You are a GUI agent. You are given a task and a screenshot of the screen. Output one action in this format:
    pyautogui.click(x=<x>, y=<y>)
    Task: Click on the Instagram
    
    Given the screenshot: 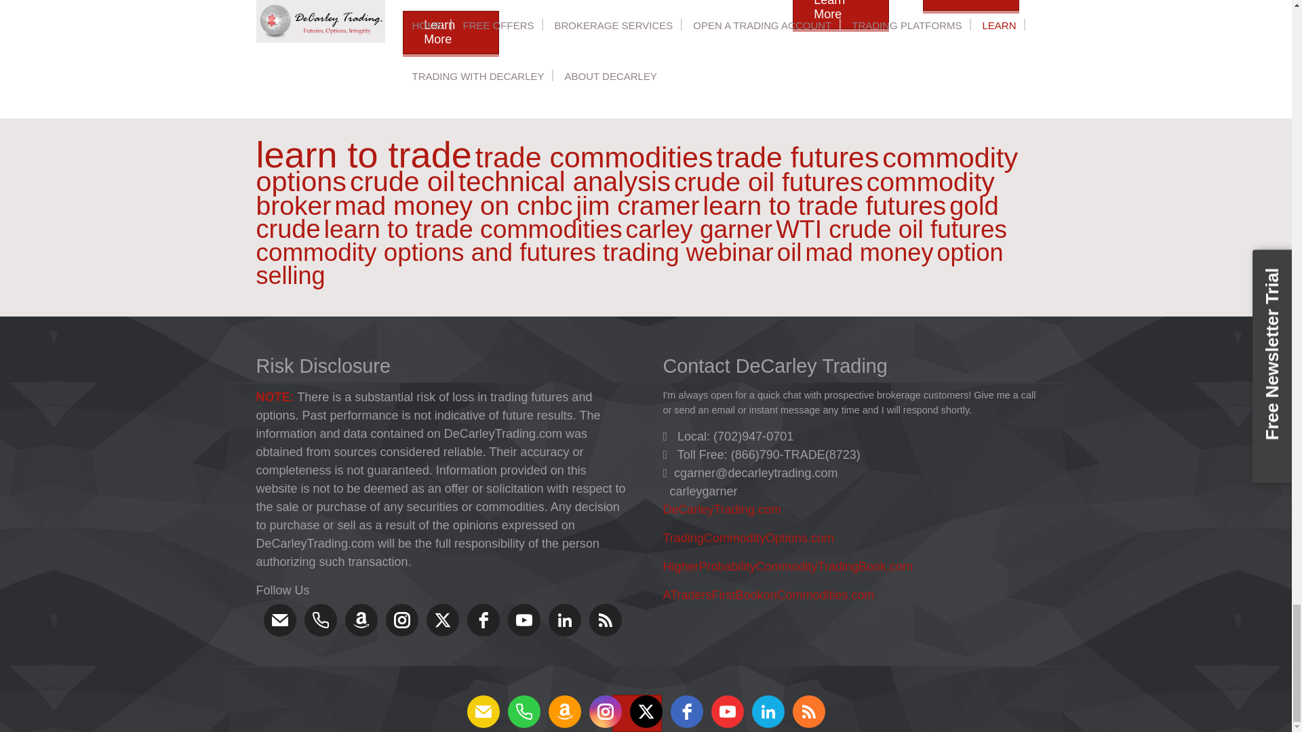 What is the action you would take?
    pyautogui.click(x=401, y=619)
    